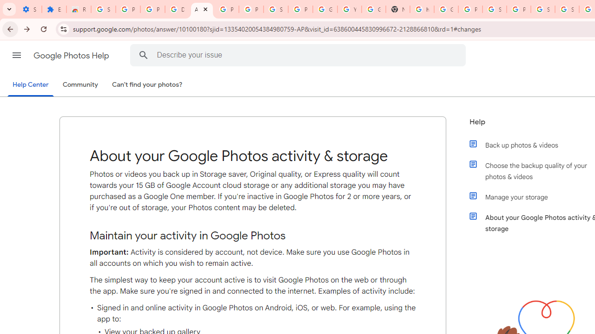  What do you see at coordinates (103, 9) in the screenshot?
I see `Sign in - Google Accounts` at bounding box center [103, 9].